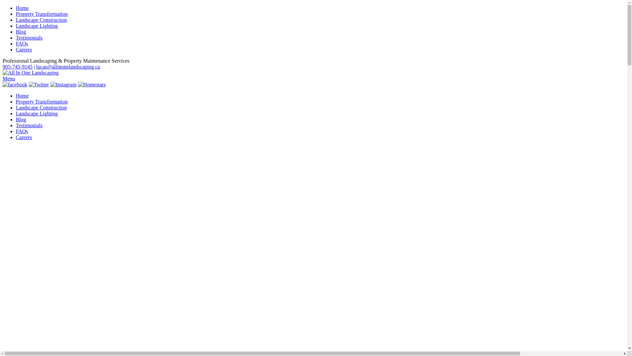 The width and height of the screenshot is (632, 356). I want to click on Property Transformation, so click(42, 14).